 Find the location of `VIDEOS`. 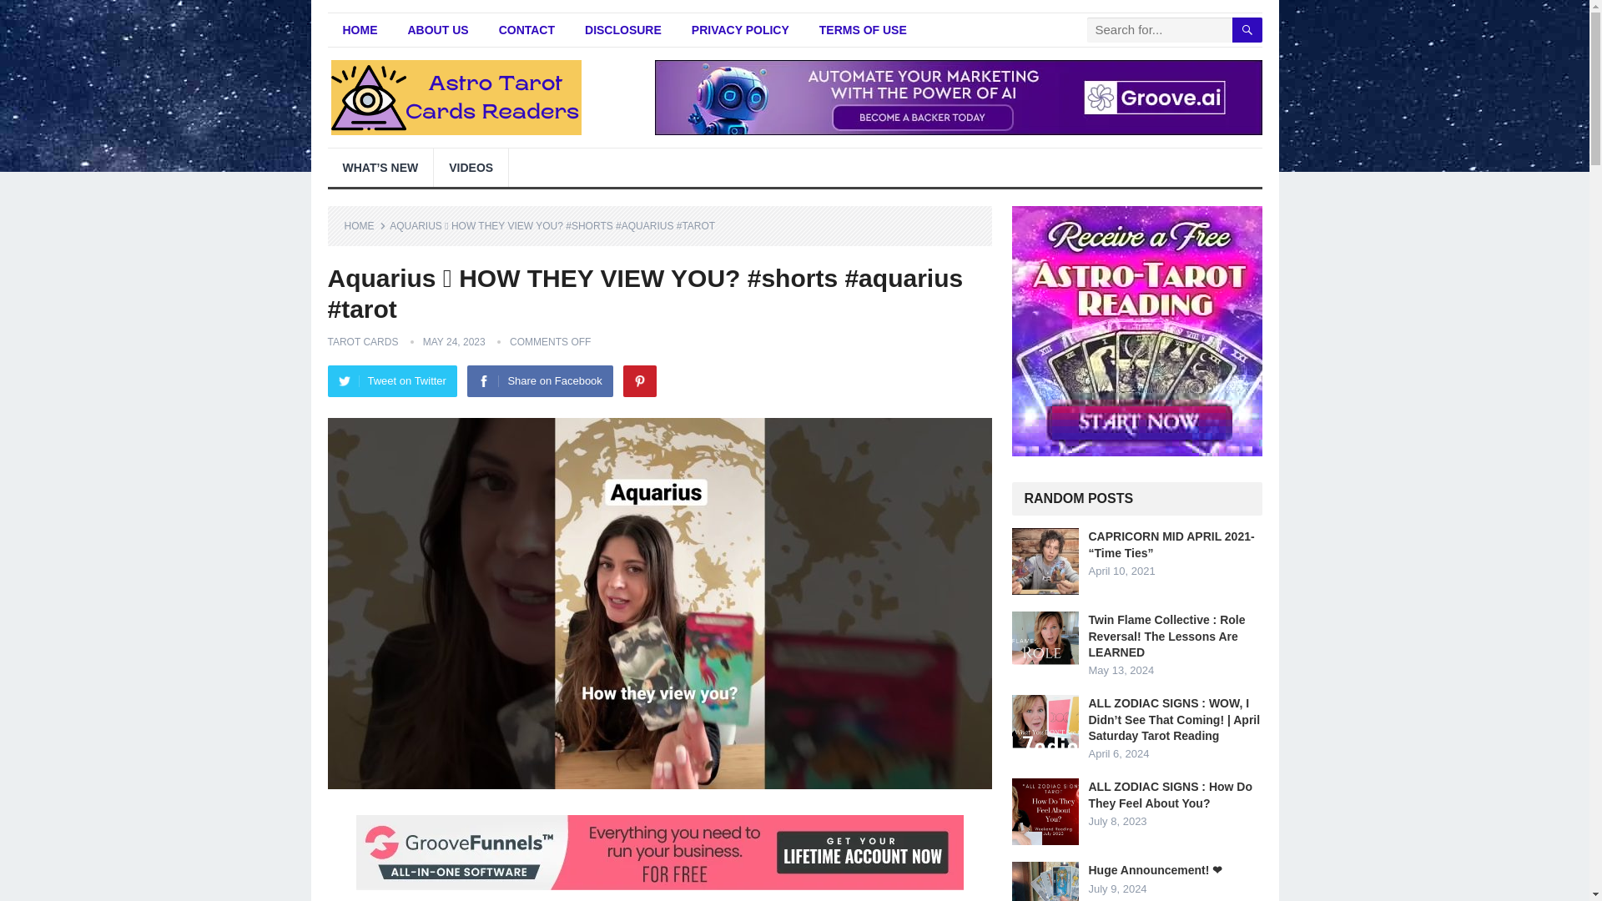

VIDEOS is located at coordinates (471, 167).